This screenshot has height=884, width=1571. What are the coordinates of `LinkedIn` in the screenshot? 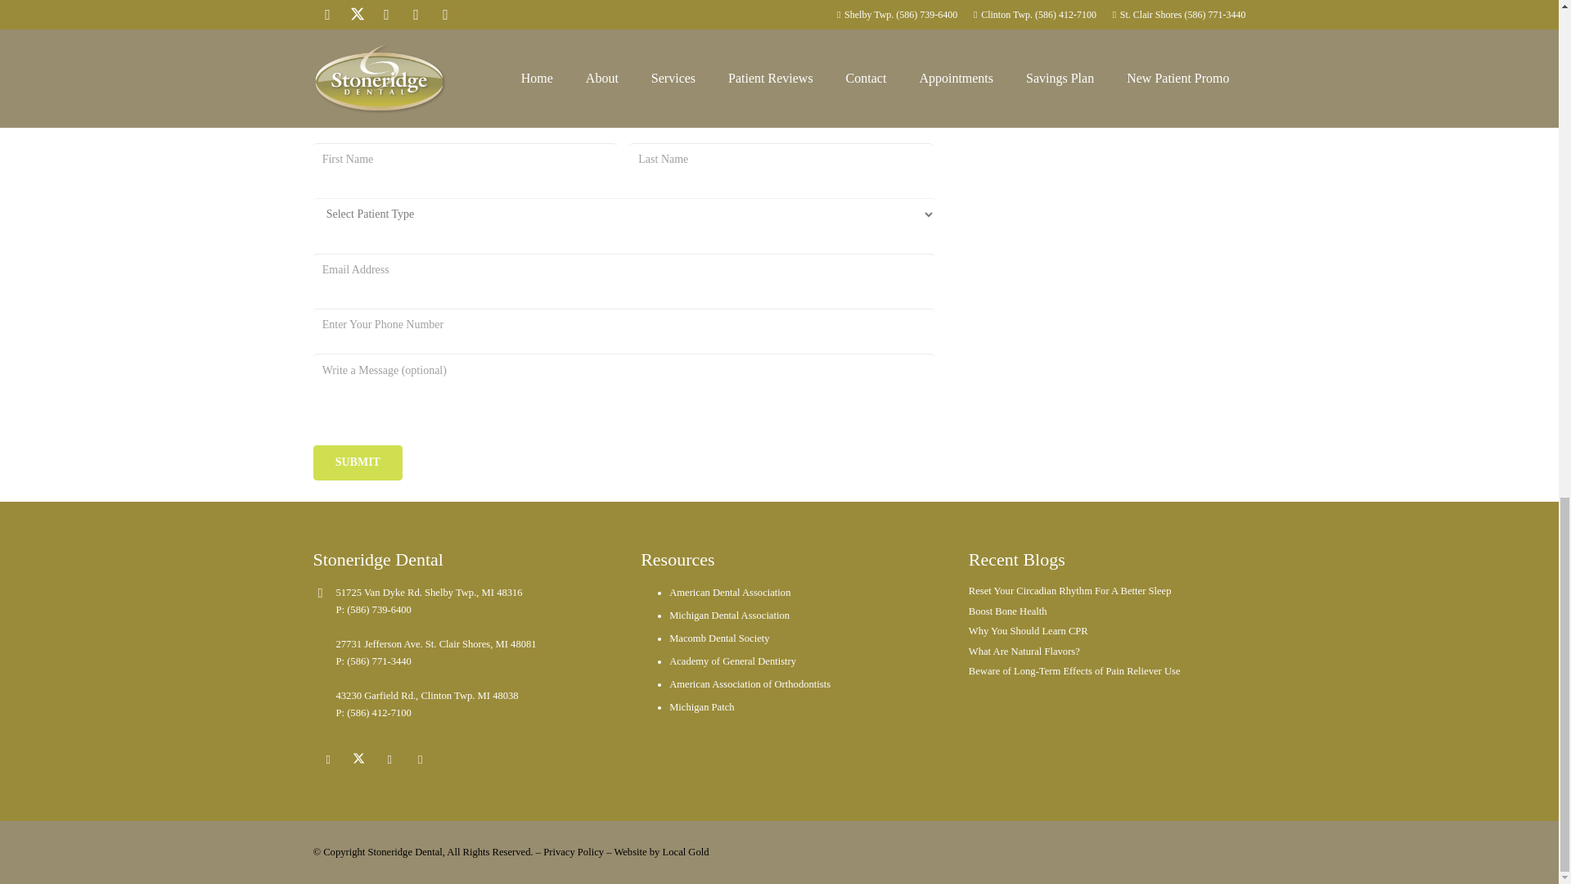 It's located at (421, 760).